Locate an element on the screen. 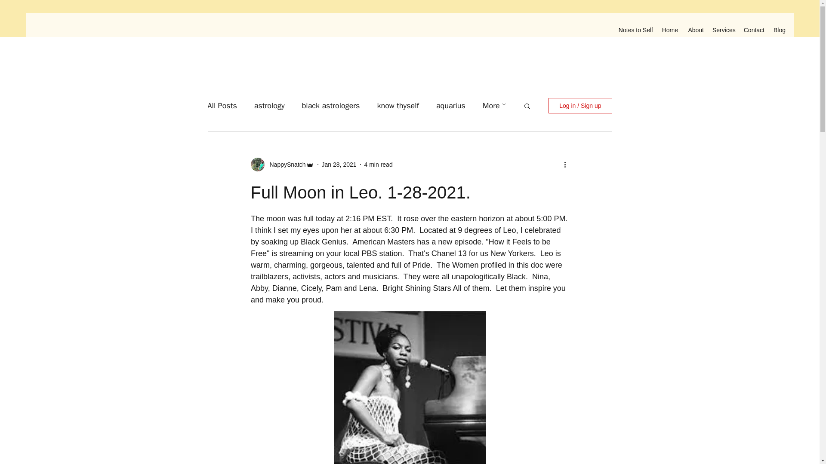 Image resolution: width=826 pixels, height=464 pixels. 4 min read is located at coordinates (379, 164).